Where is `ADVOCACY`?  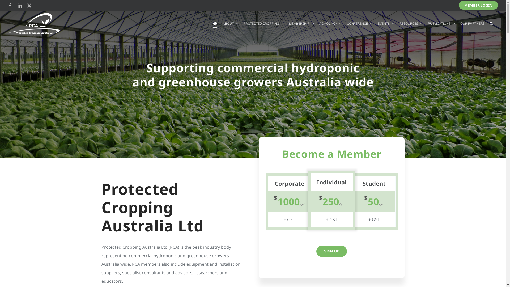
ADVOCACY is located at coordinates (330, 24).